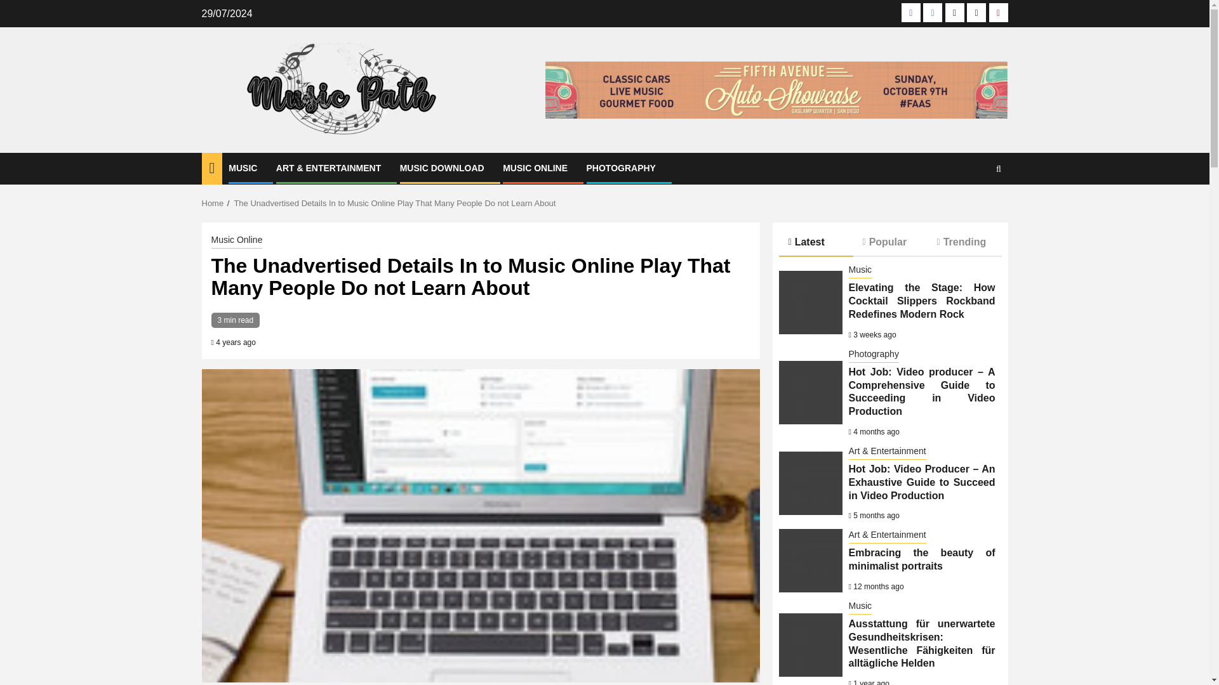  I want to click on Latest, so click(815, 242).